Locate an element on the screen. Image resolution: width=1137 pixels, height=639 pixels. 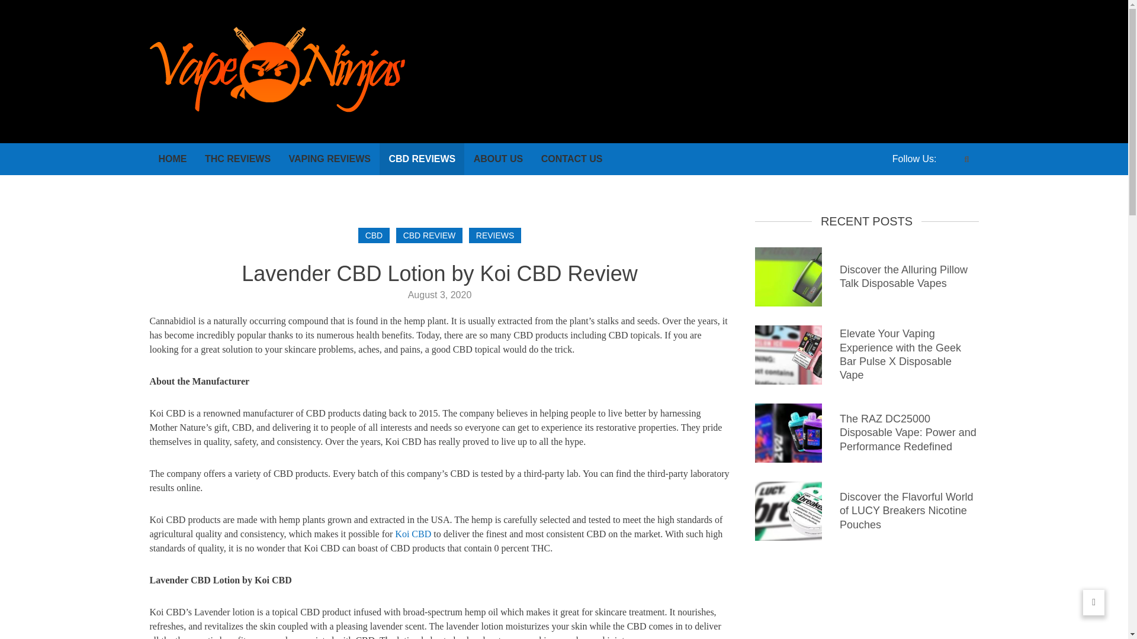
Koi CBD is located at coordinates (412, 534).